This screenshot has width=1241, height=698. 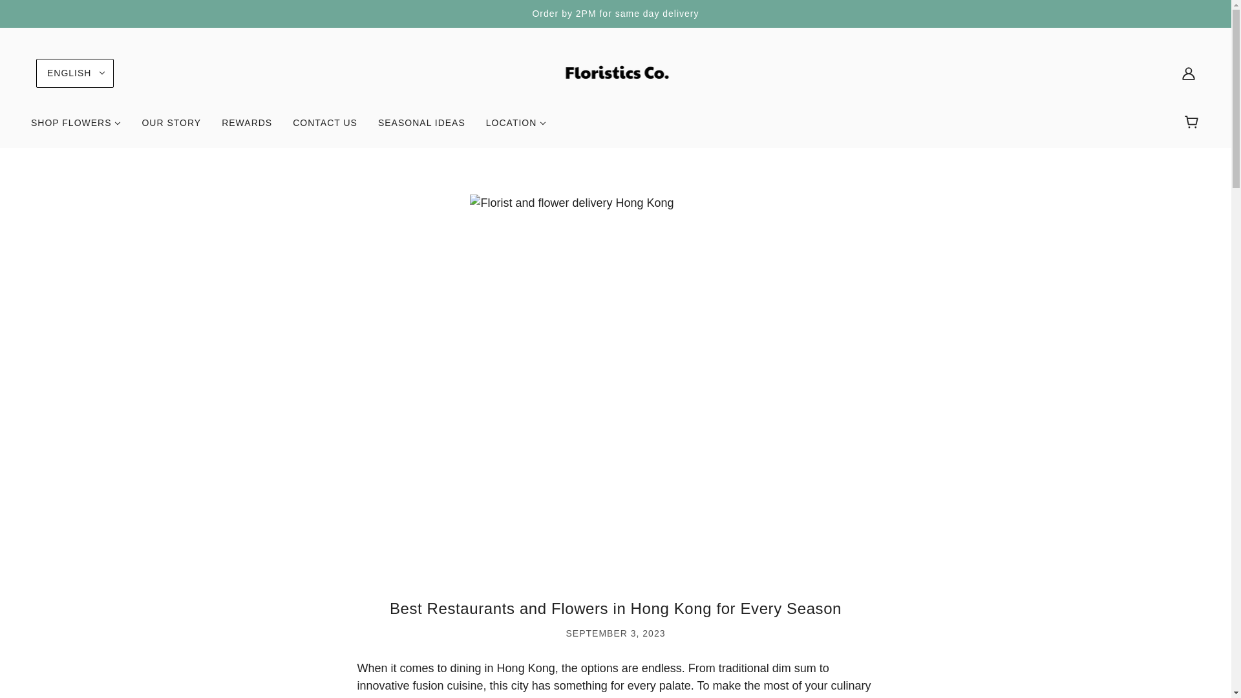 I want to click on Floristics Co., so click(x=615, y=72).